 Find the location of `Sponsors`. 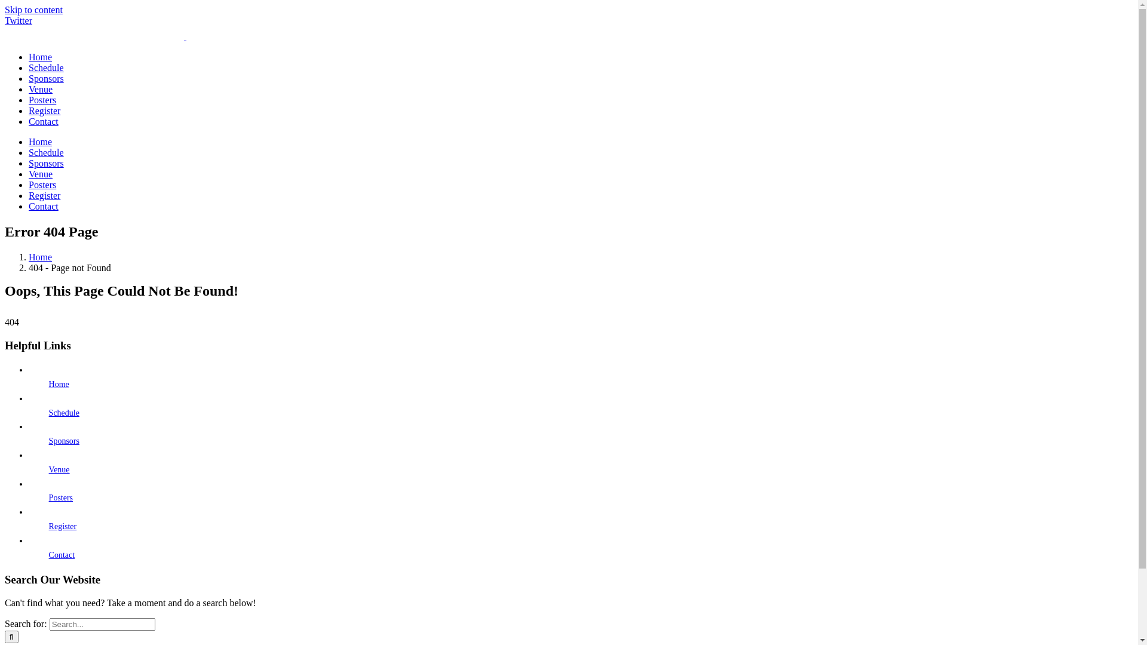

Sponsors is located at coordinates (47, 79).